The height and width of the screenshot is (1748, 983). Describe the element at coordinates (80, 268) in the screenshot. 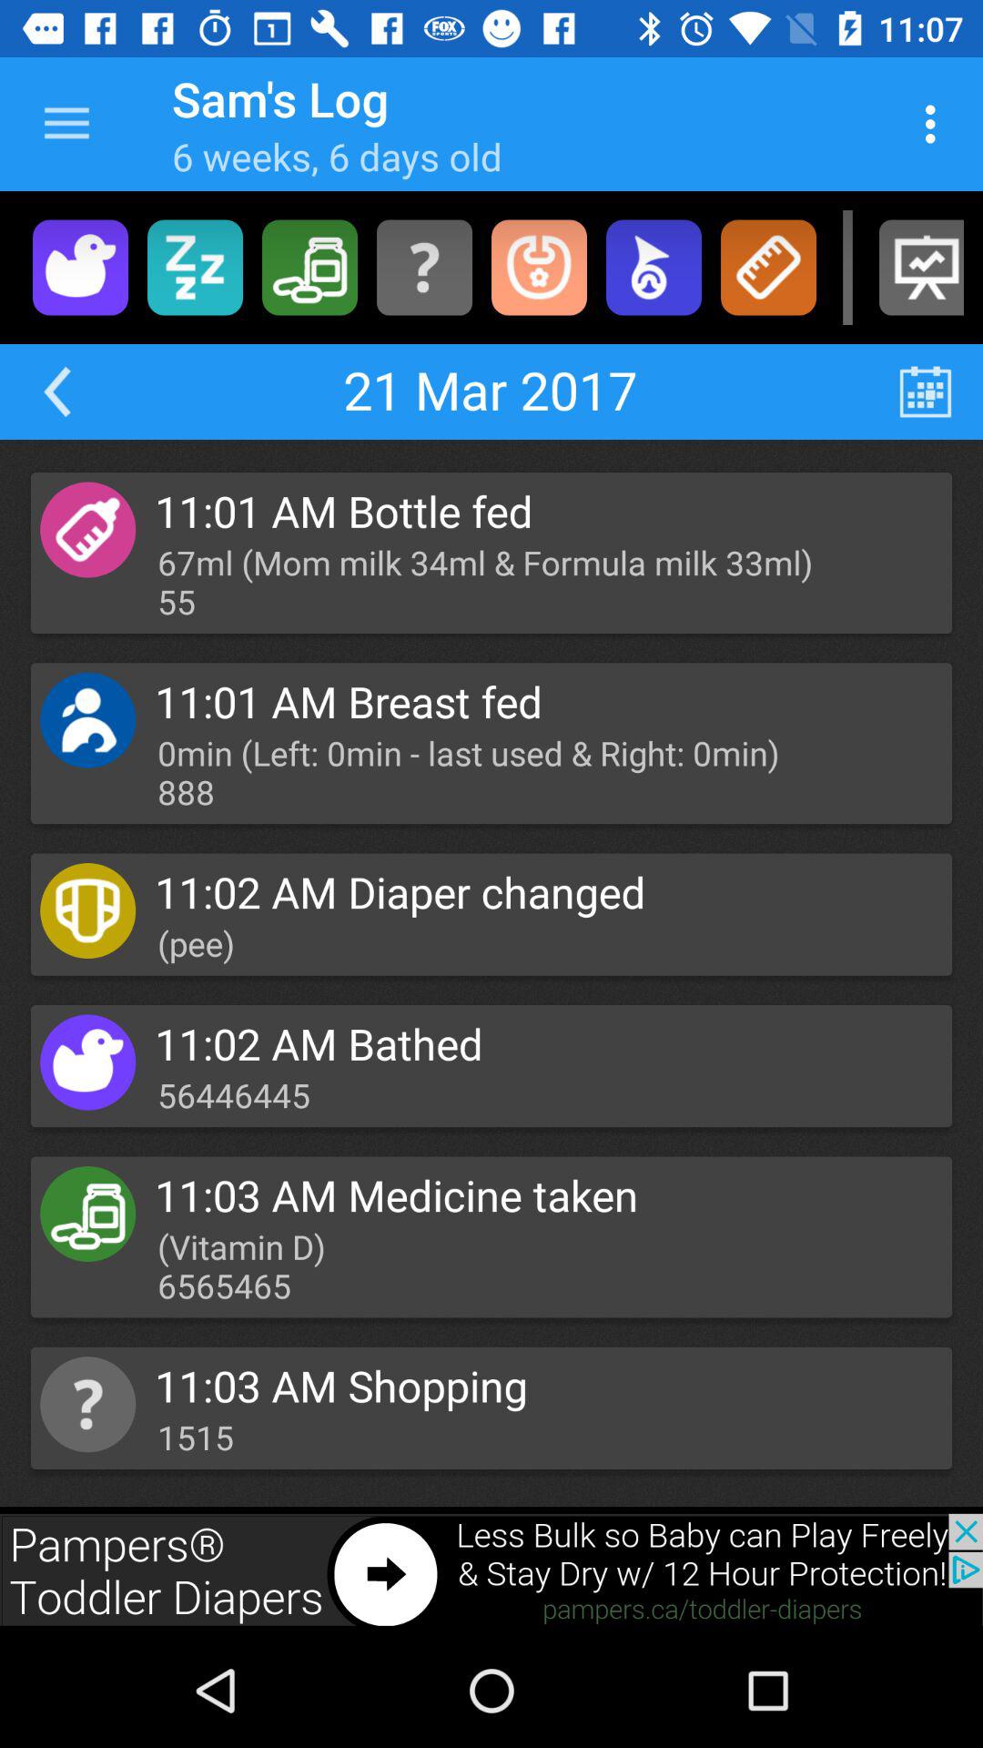

I see `bath time option` at that location.